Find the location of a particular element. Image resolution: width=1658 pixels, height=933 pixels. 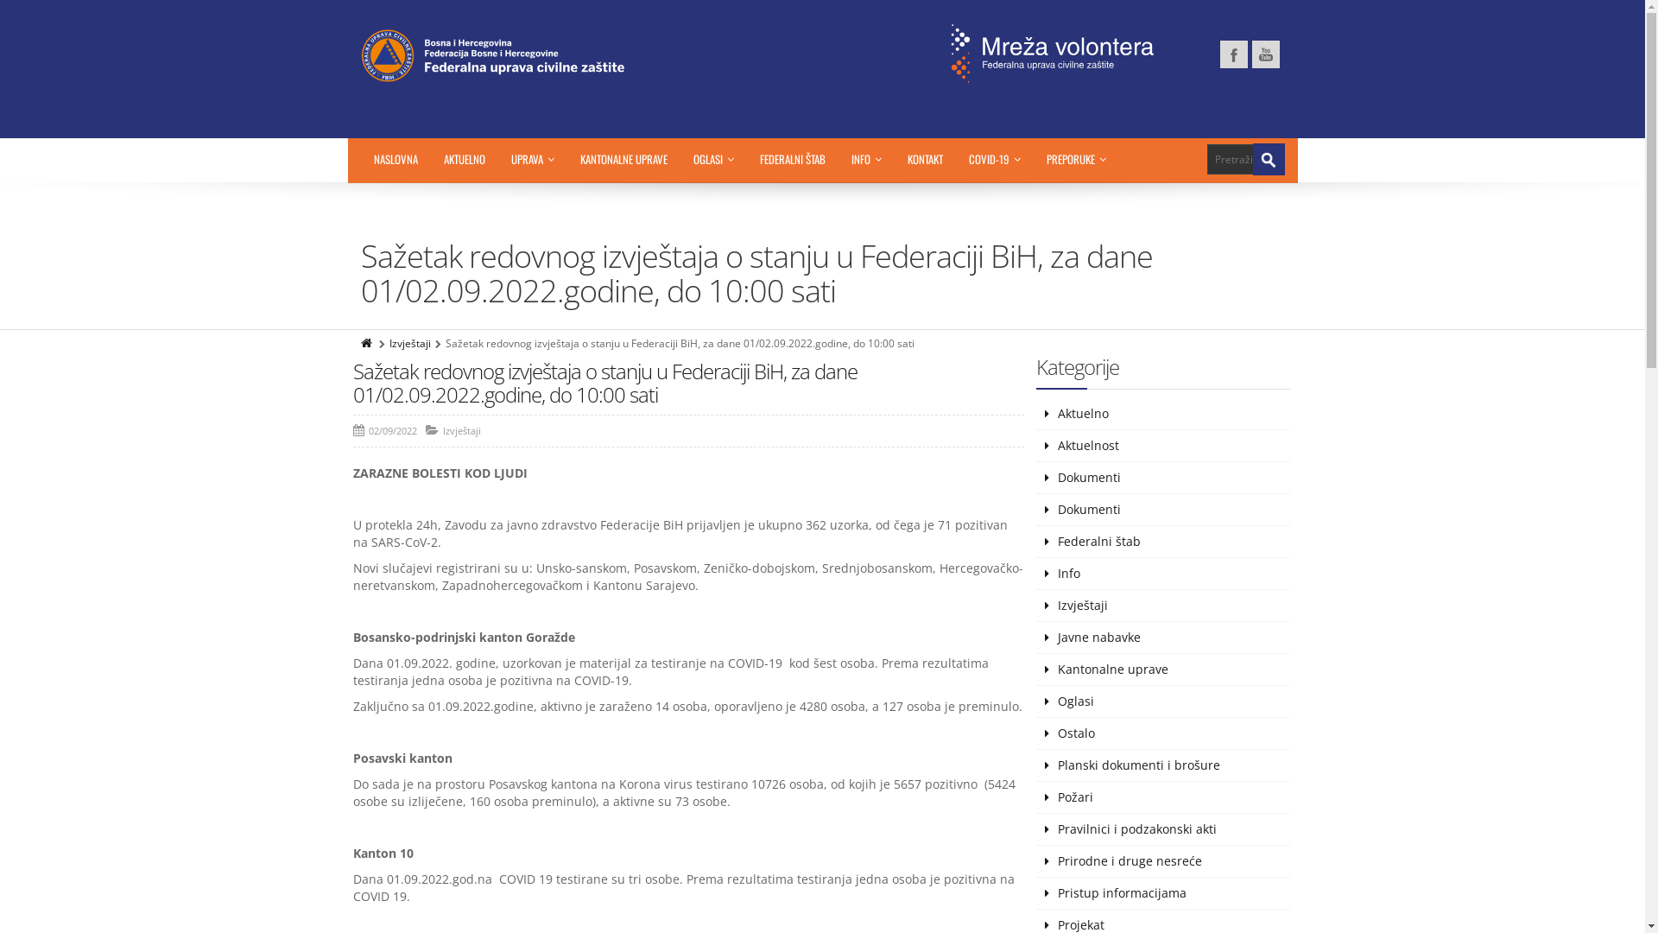

KANTONALNE UPRAVE is located at coordinates (623, 159).